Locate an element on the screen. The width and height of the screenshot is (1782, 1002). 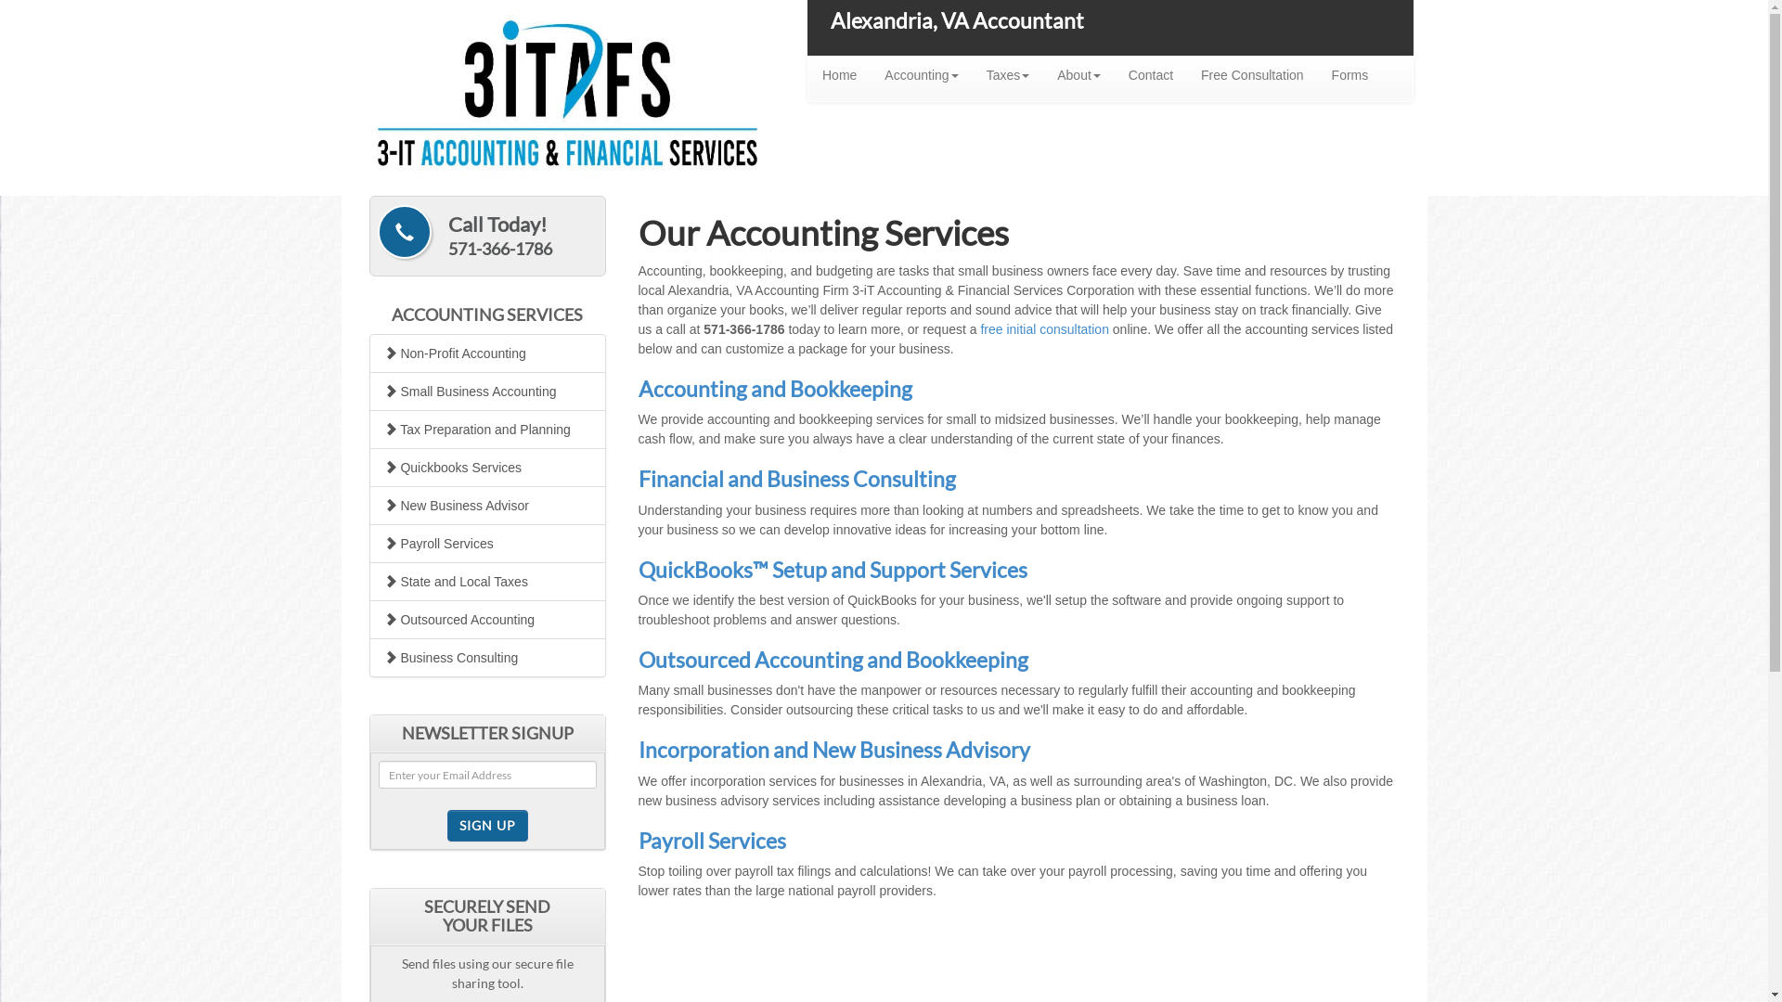
Forms is located at coordinates (1350, 75).